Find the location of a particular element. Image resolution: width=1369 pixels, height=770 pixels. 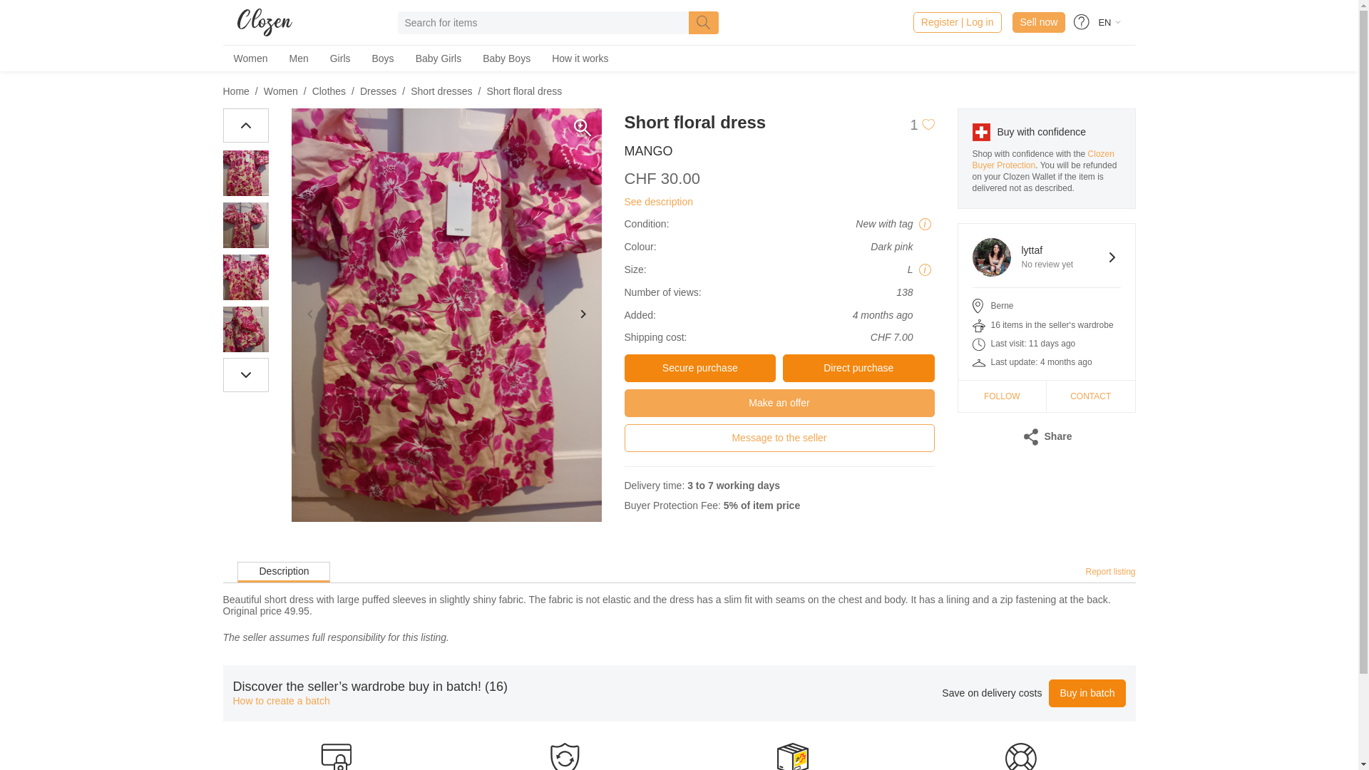

Girls is located at coordinates (1038, 23).